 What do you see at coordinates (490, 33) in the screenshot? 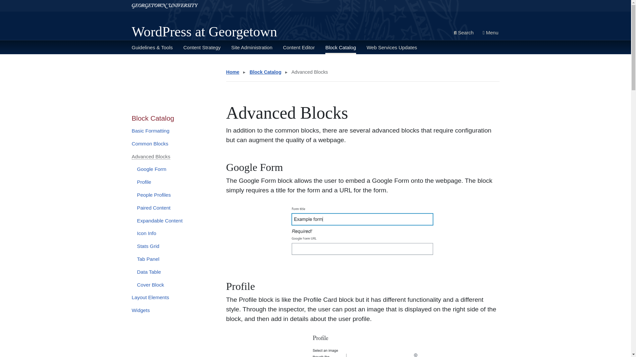
I see `Menu` at bounding box center [490, 33].